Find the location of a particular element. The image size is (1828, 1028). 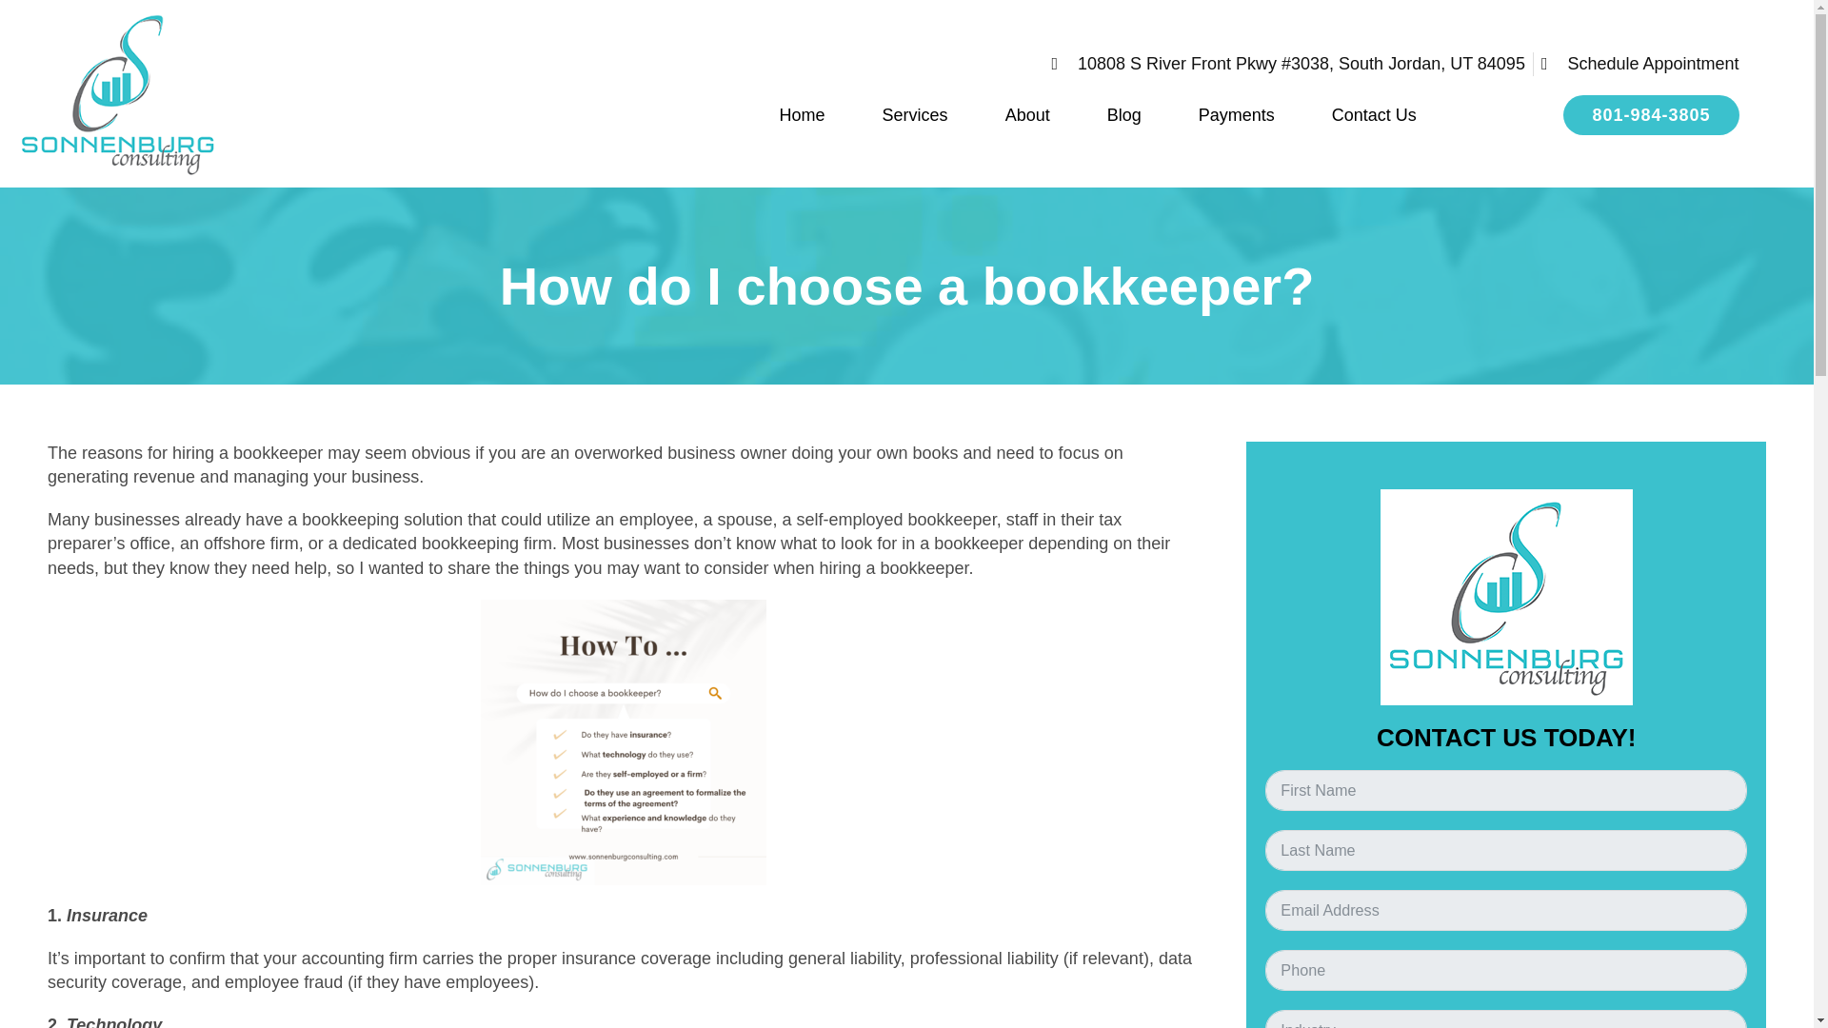

801-984-3805 is located at coordinates (1650, 114).